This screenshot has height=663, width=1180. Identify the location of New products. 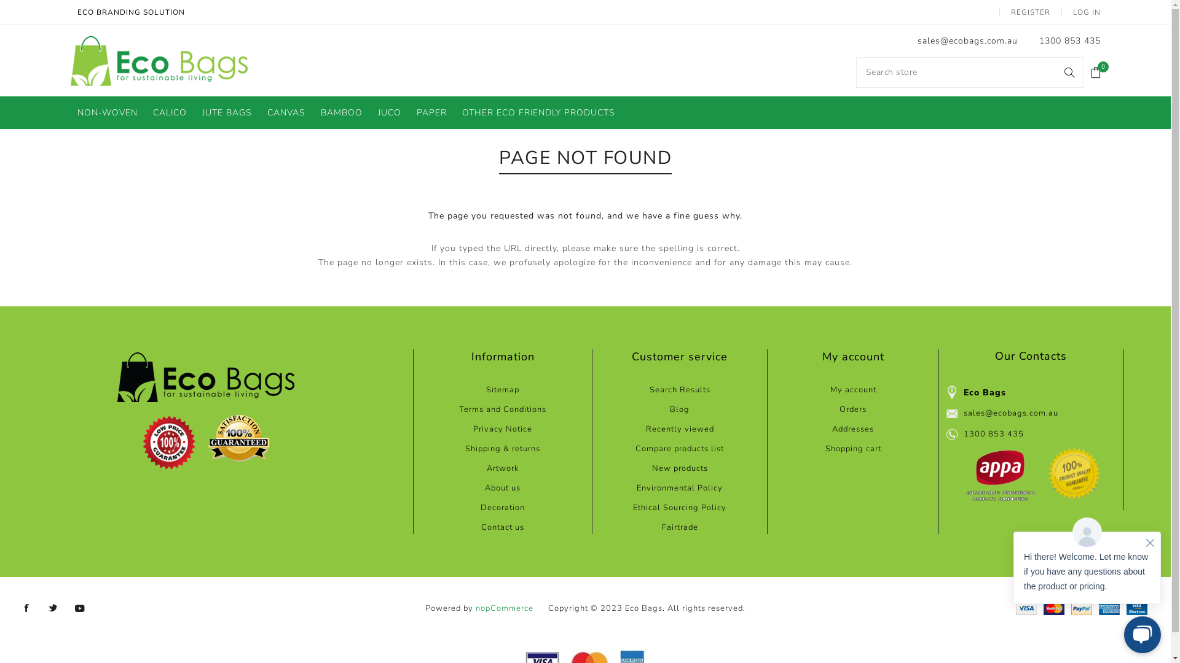
(680, 468).